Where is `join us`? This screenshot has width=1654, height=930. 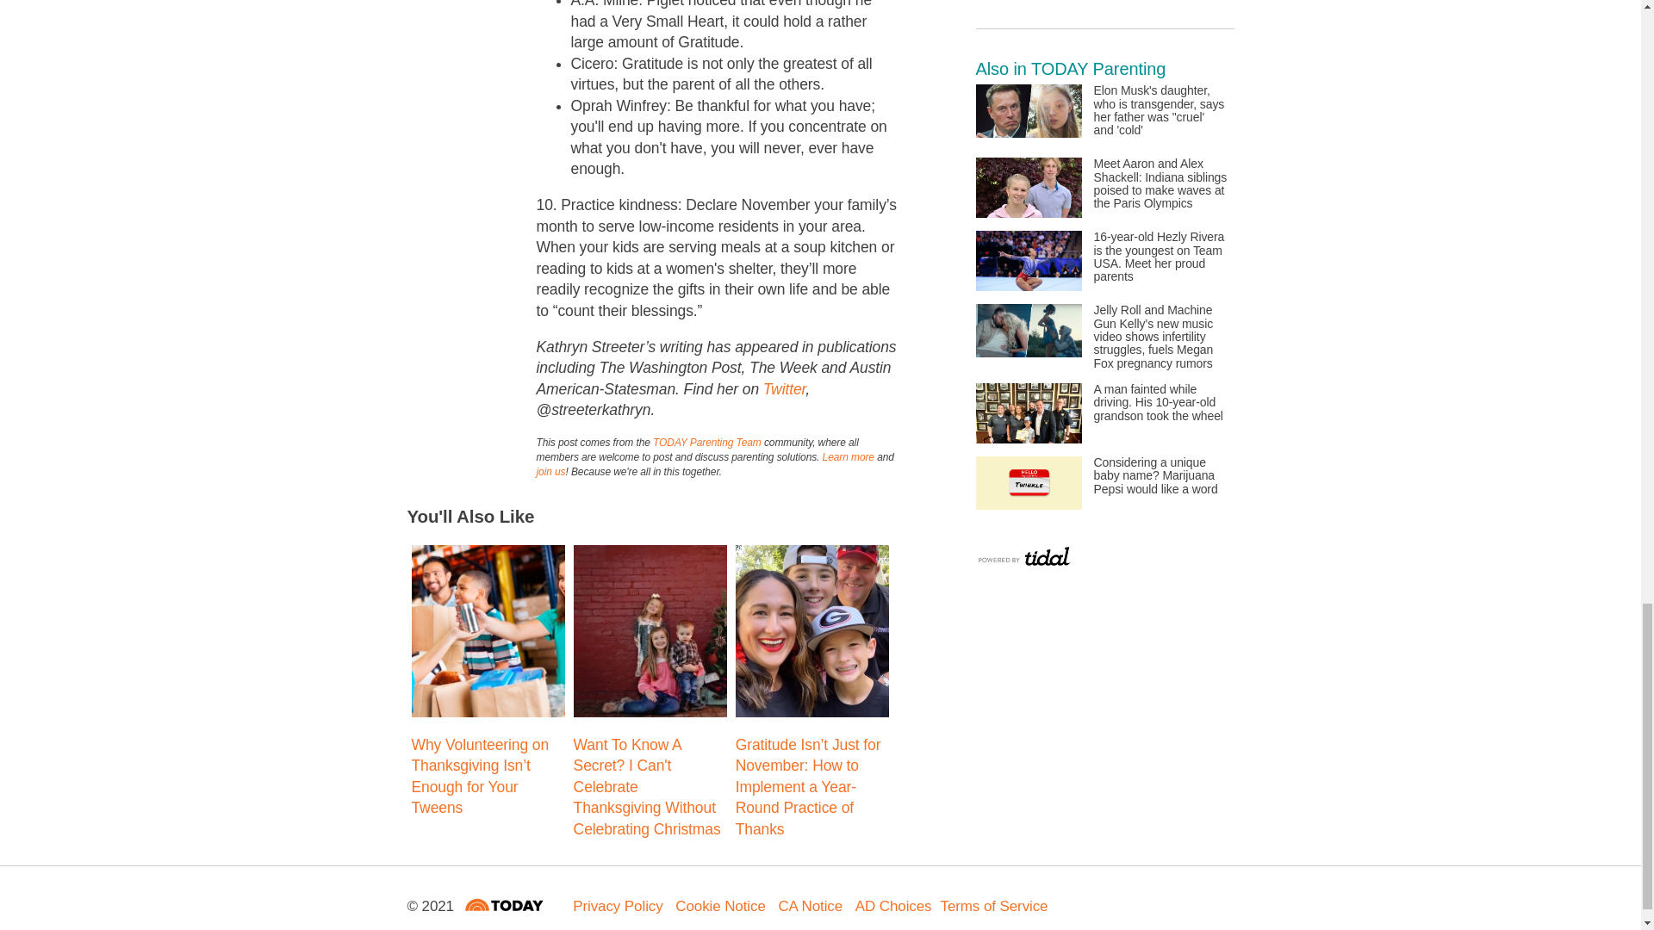 join us is located at coordinates (550, 472).